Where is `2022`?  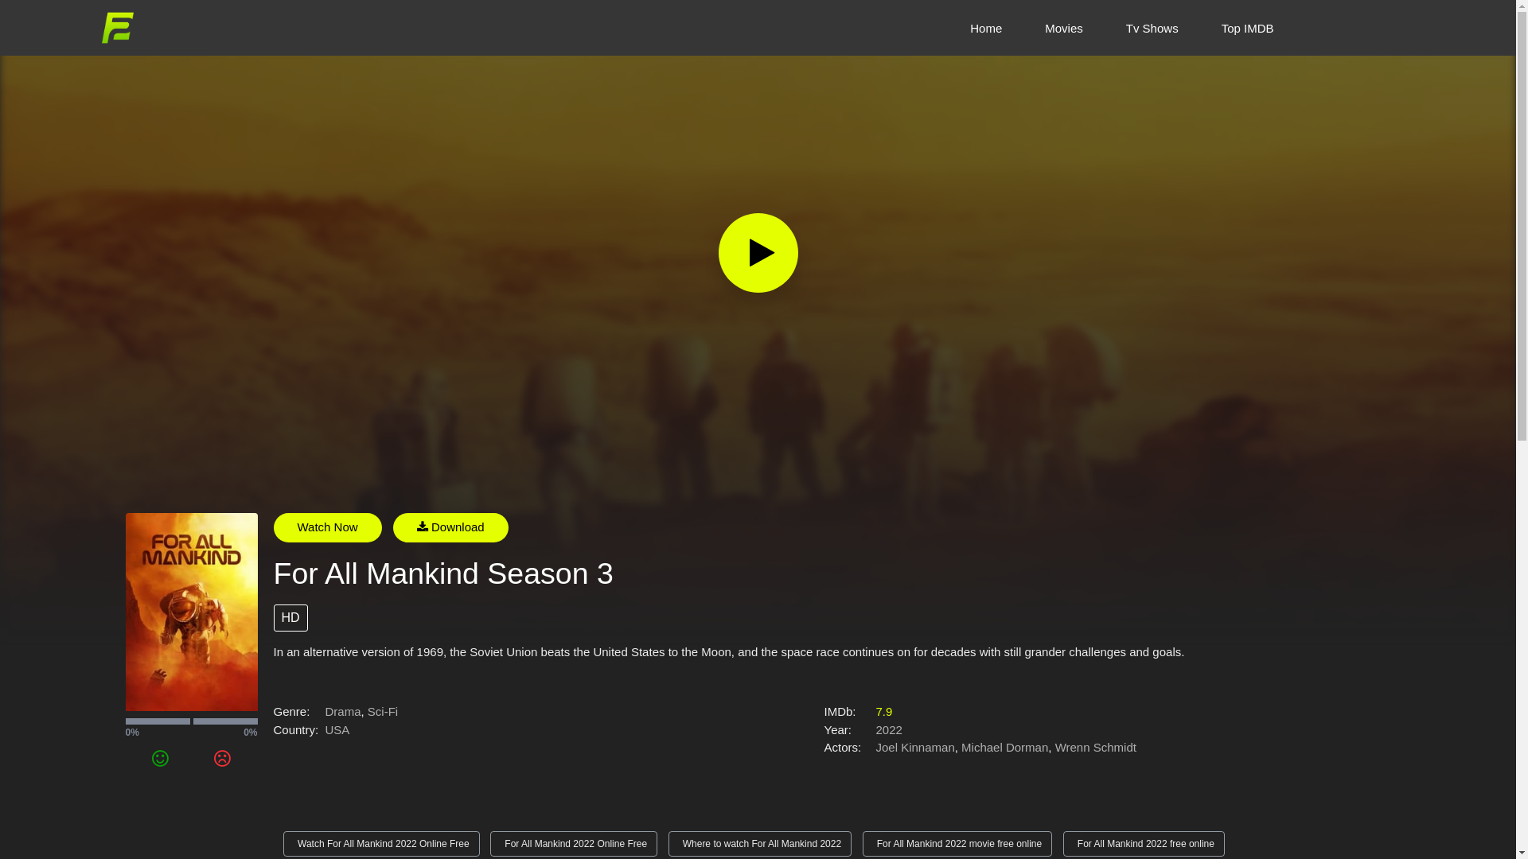 2022 is located at coordinates (888, 730).